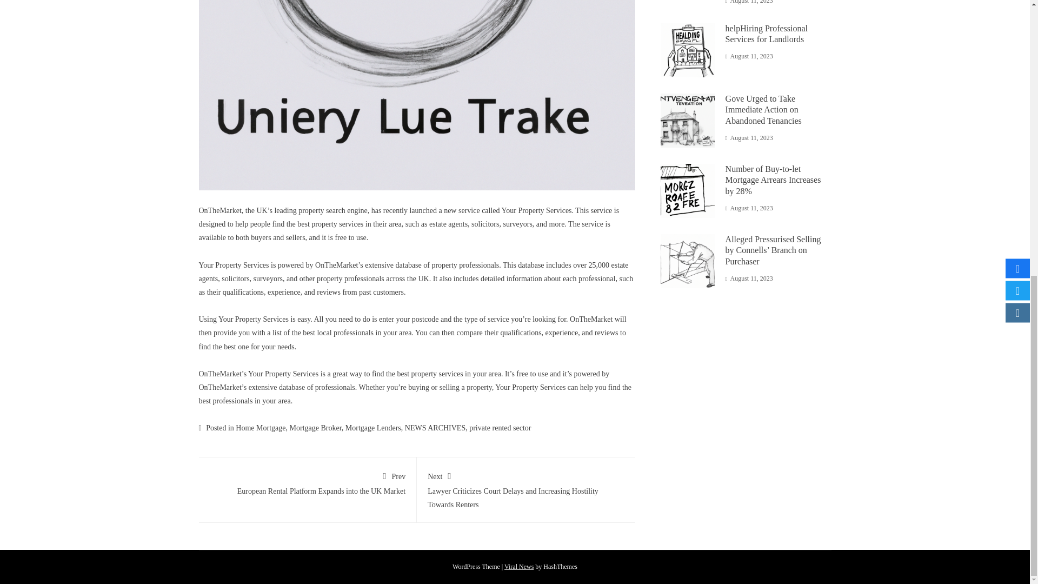  What do you see at coordinates (519, 567) in the screenshot?
I see `helpHiring Professional Services for Landlords` at bounding box center [519, 567].